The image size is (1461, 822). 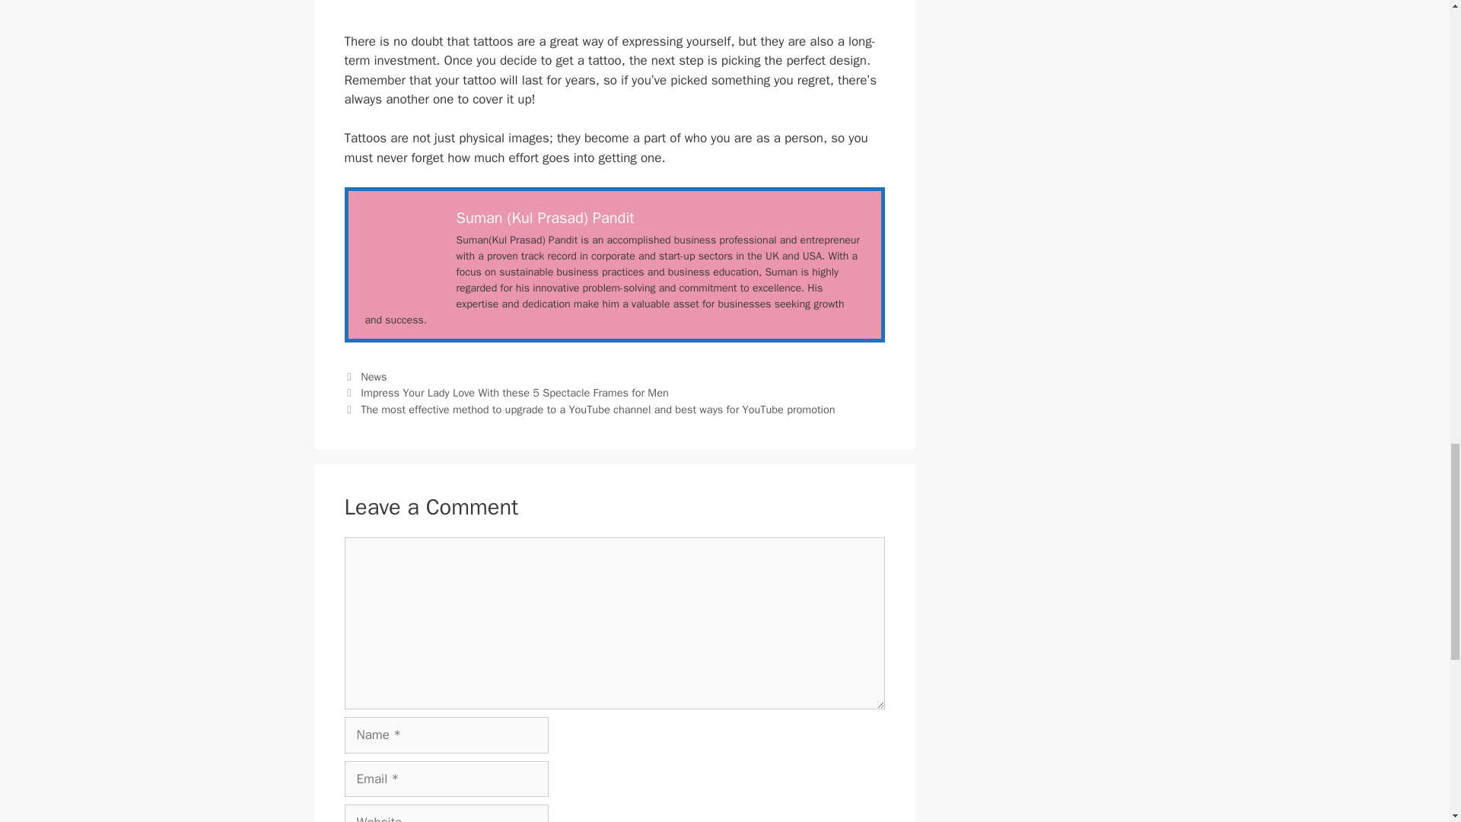 What do you see at coordinates (514, 392) in the screenshot?
I see `Impress Your Lady Love With these 5 Spectacle Frames for Men` at bounding box center [514, 392].